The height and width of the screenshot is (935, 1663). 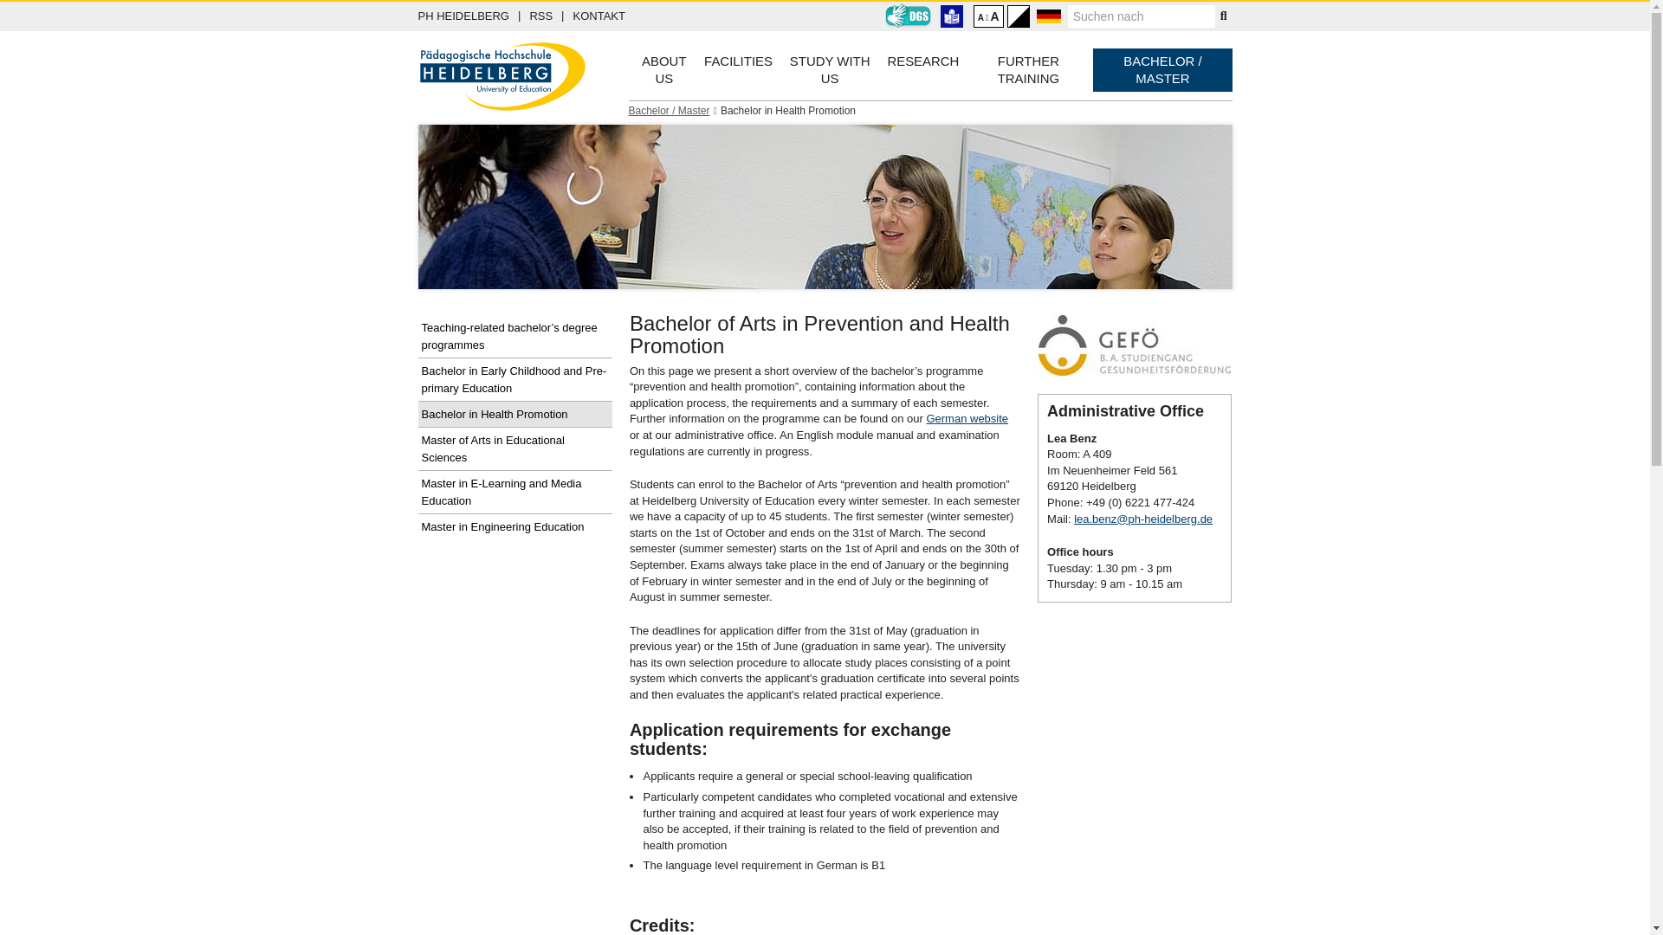 I want to click on Switch between normal and high contrast, so click(x=1019, y=16).